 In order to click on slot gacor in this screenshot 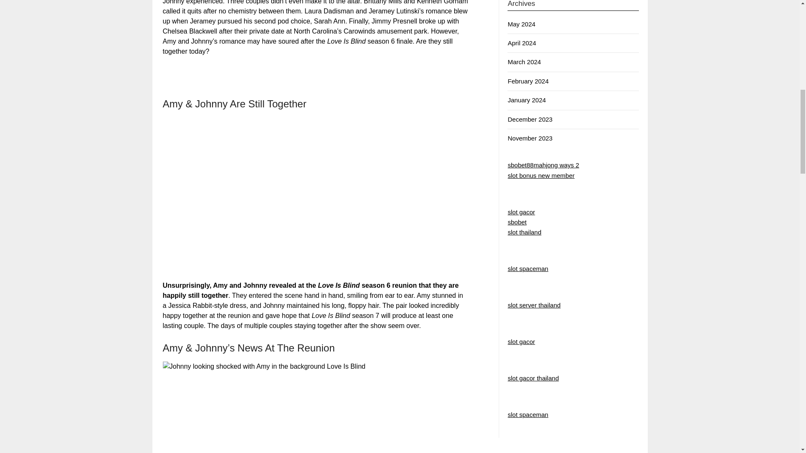, I will do `click(521, 212)`.